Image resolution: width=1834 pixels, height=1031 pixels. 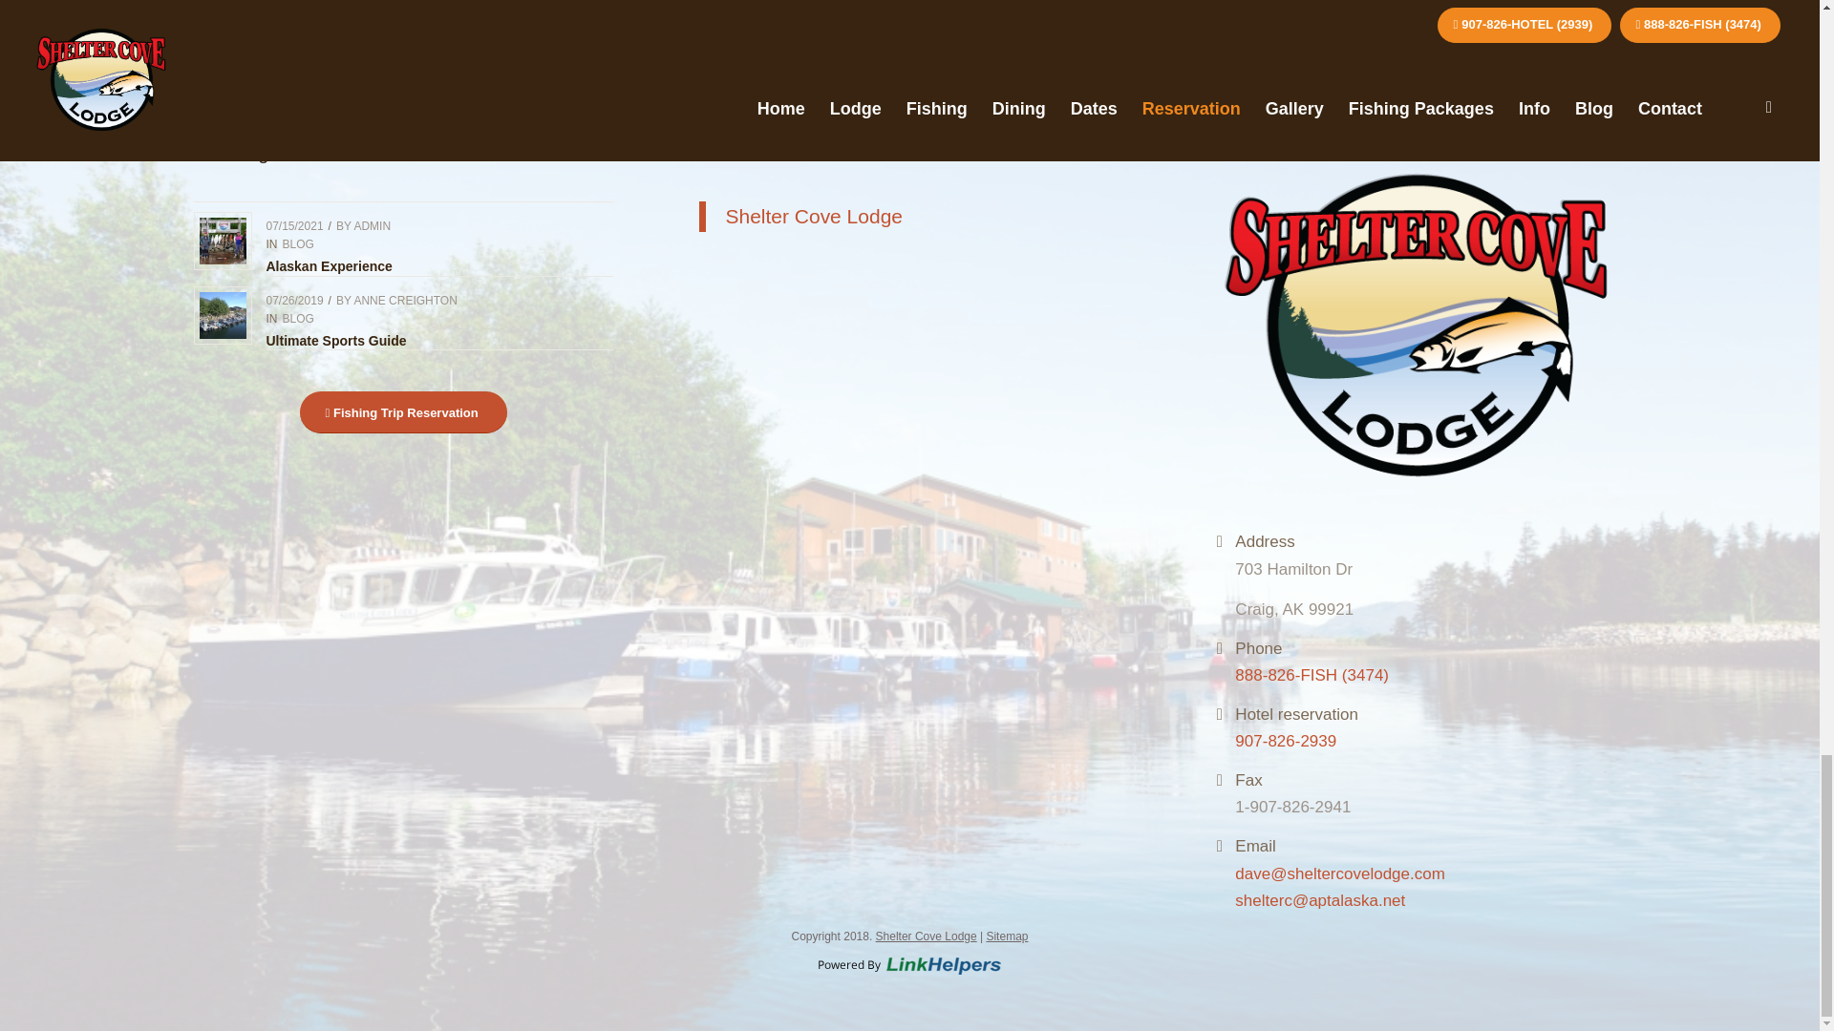 I want to click on Shelter Cove Lodge, so click(x=813, y=216).